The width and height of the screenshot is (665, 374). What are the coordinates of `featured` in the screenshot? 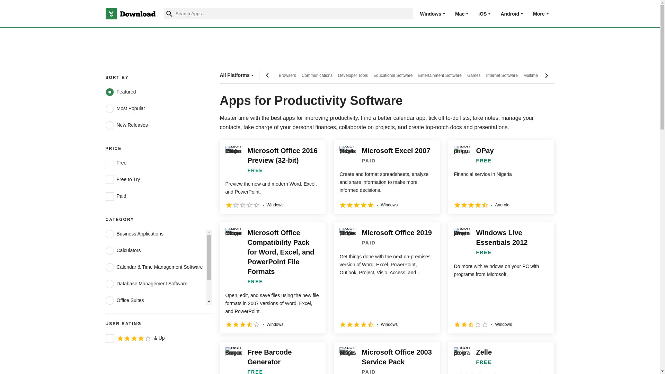 It's located at (109, 92).